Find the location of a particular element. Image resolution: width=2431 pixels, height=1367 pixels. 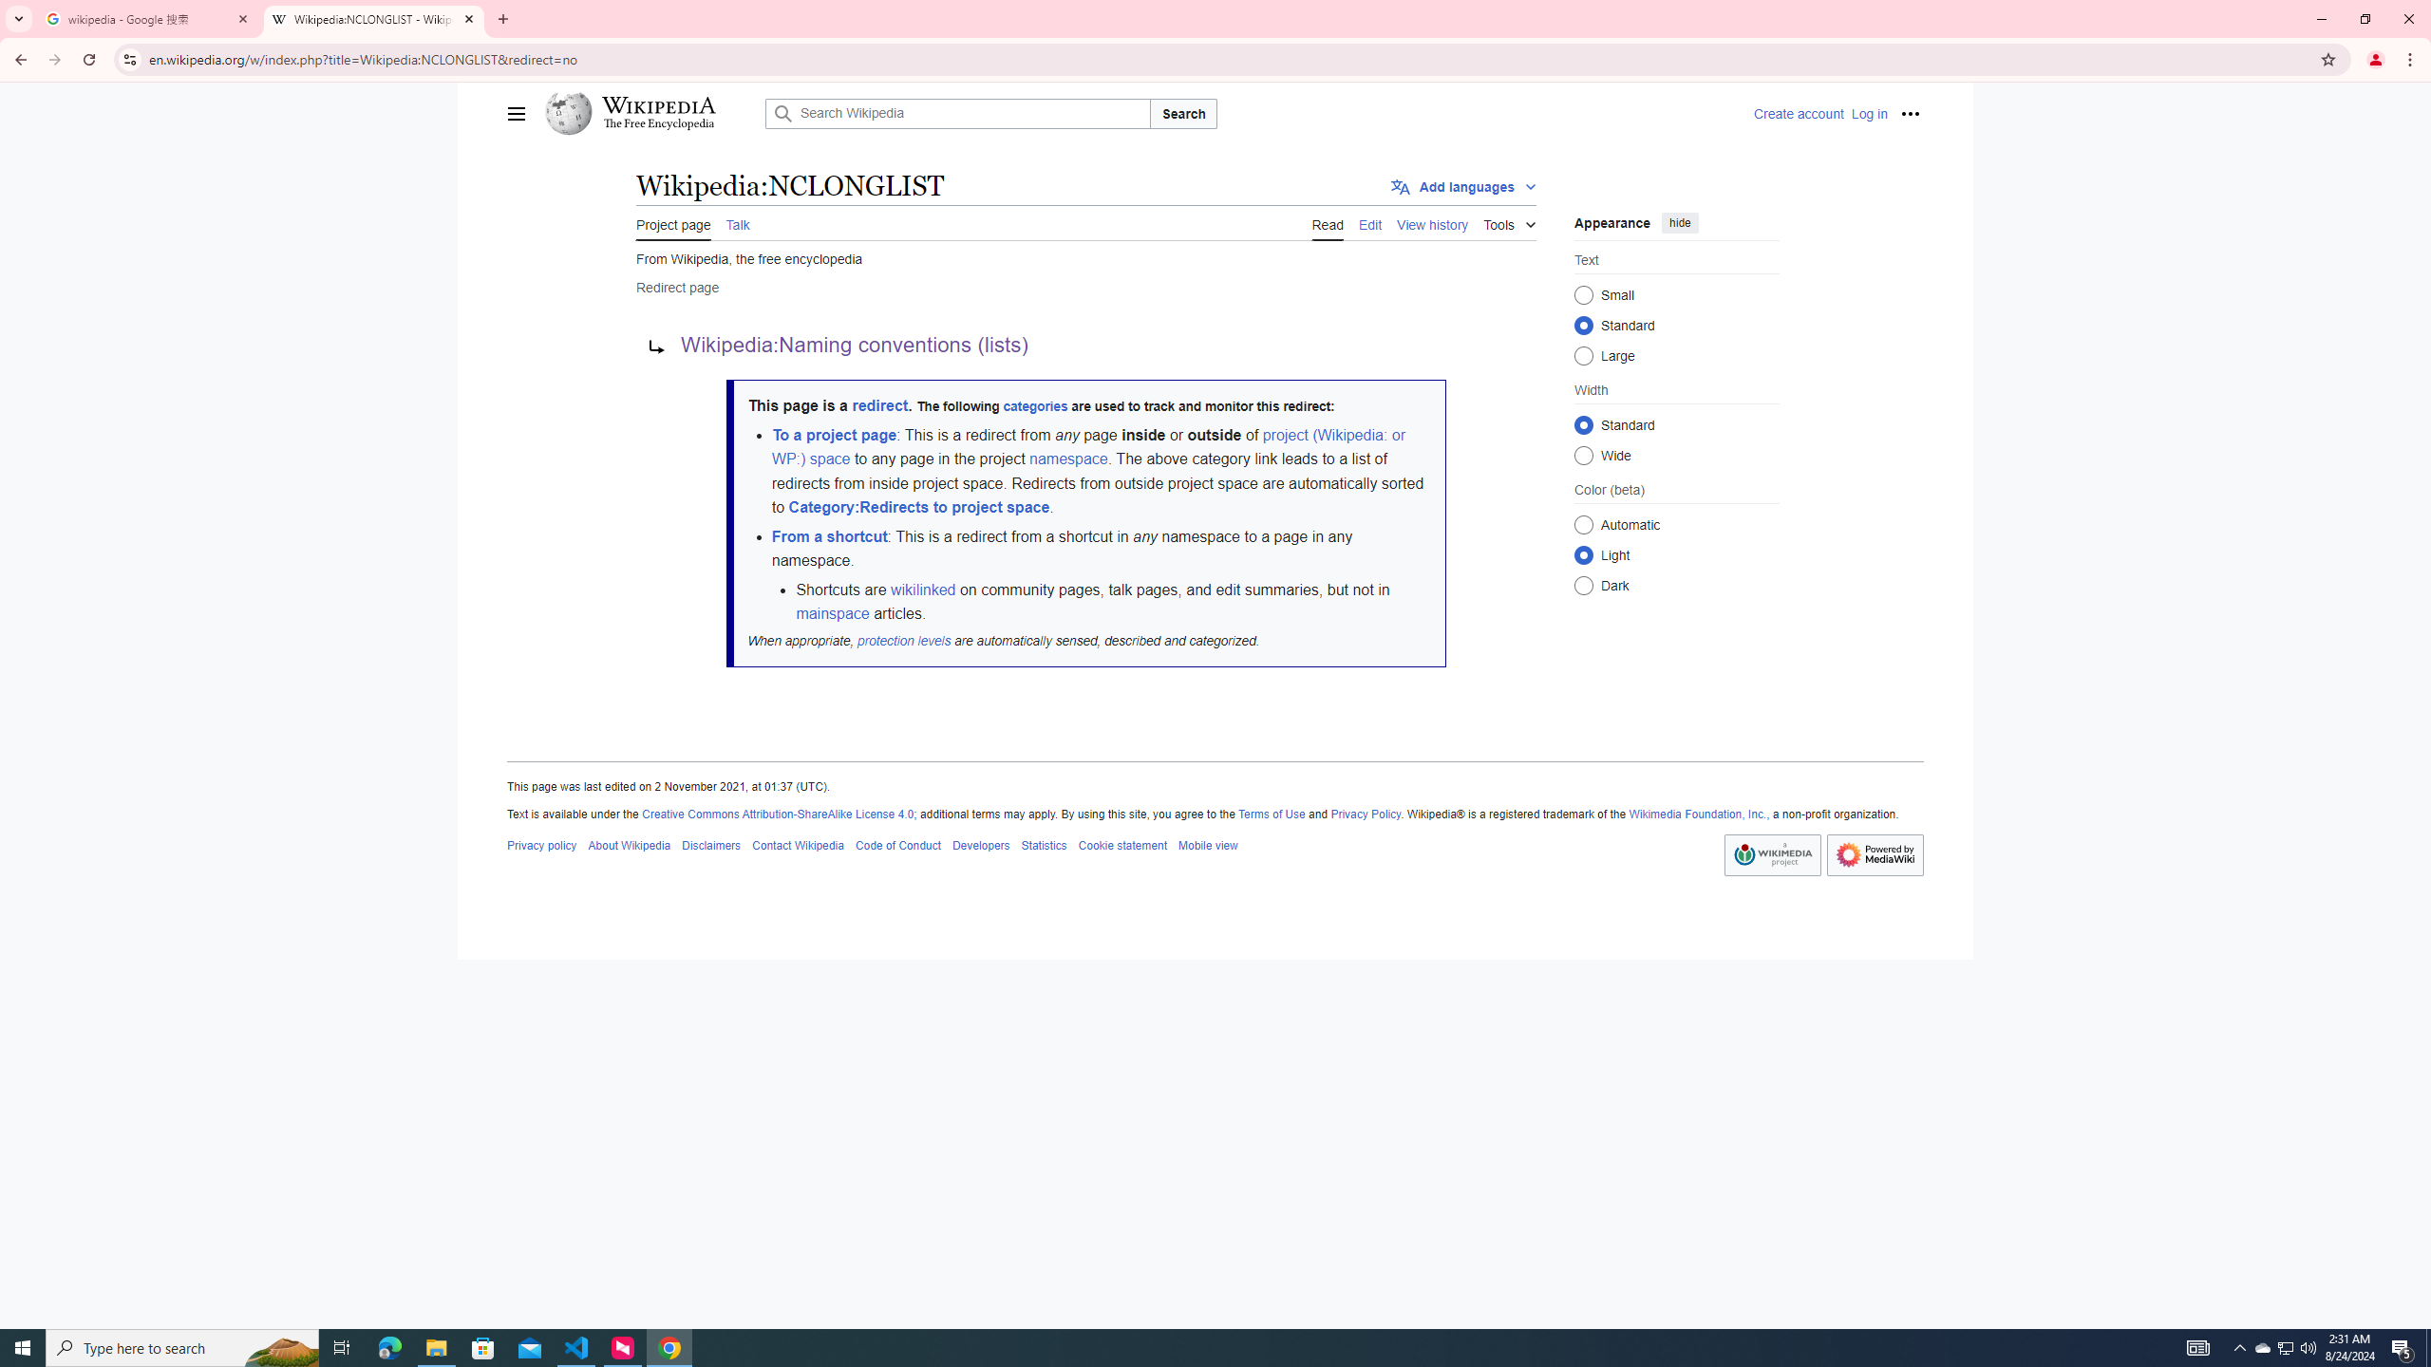

Small is located at coordinates (1583, 294).